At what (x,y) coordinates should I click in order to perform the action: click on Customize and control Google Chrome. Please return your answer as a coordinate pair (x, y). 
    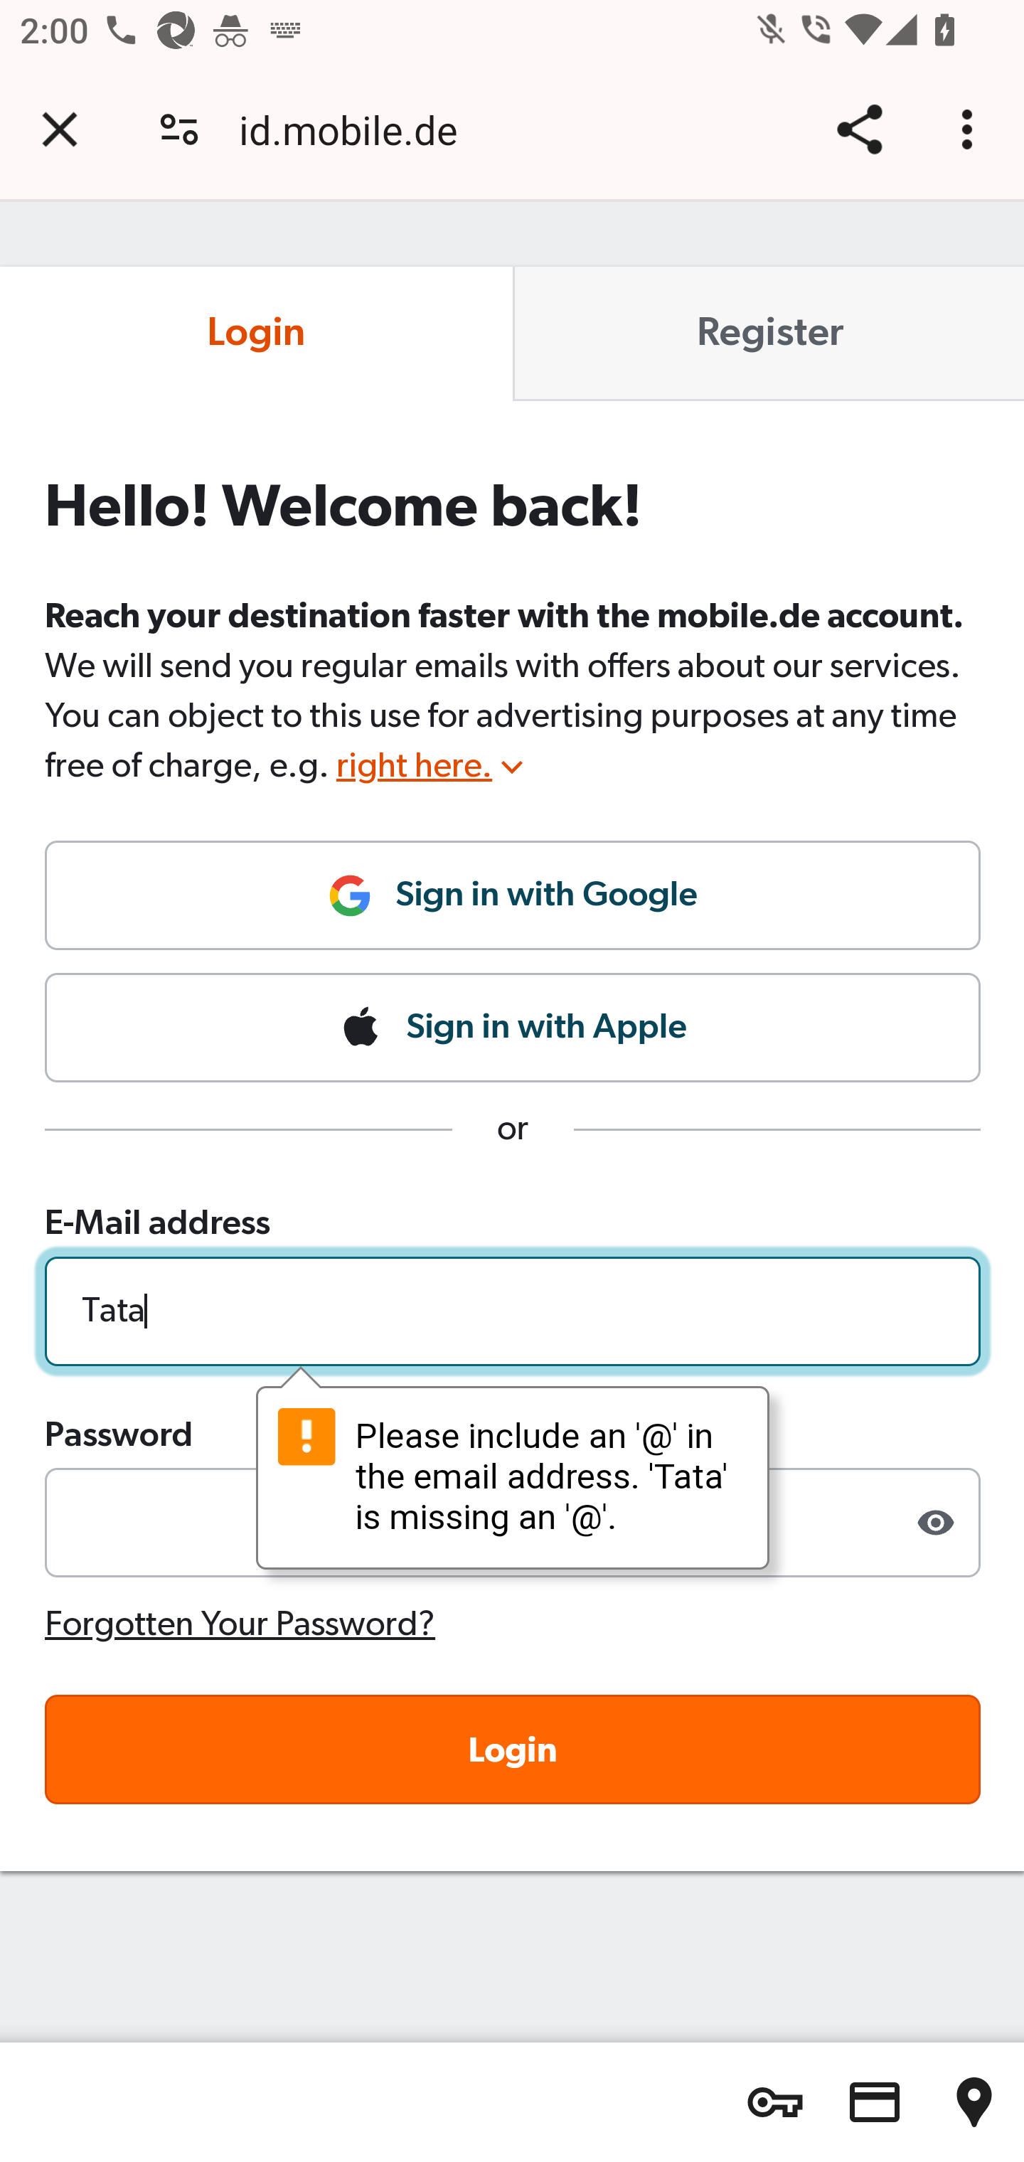
    Looking at the image, I should click on (971, 129).